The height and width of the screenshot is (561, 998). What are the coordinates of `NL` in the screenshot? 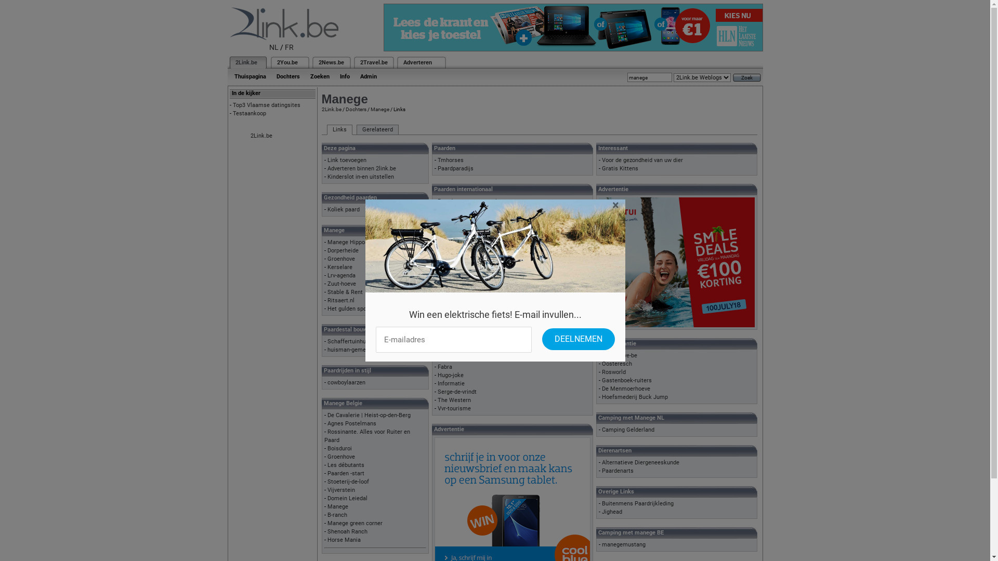 It's located at (274, 47).